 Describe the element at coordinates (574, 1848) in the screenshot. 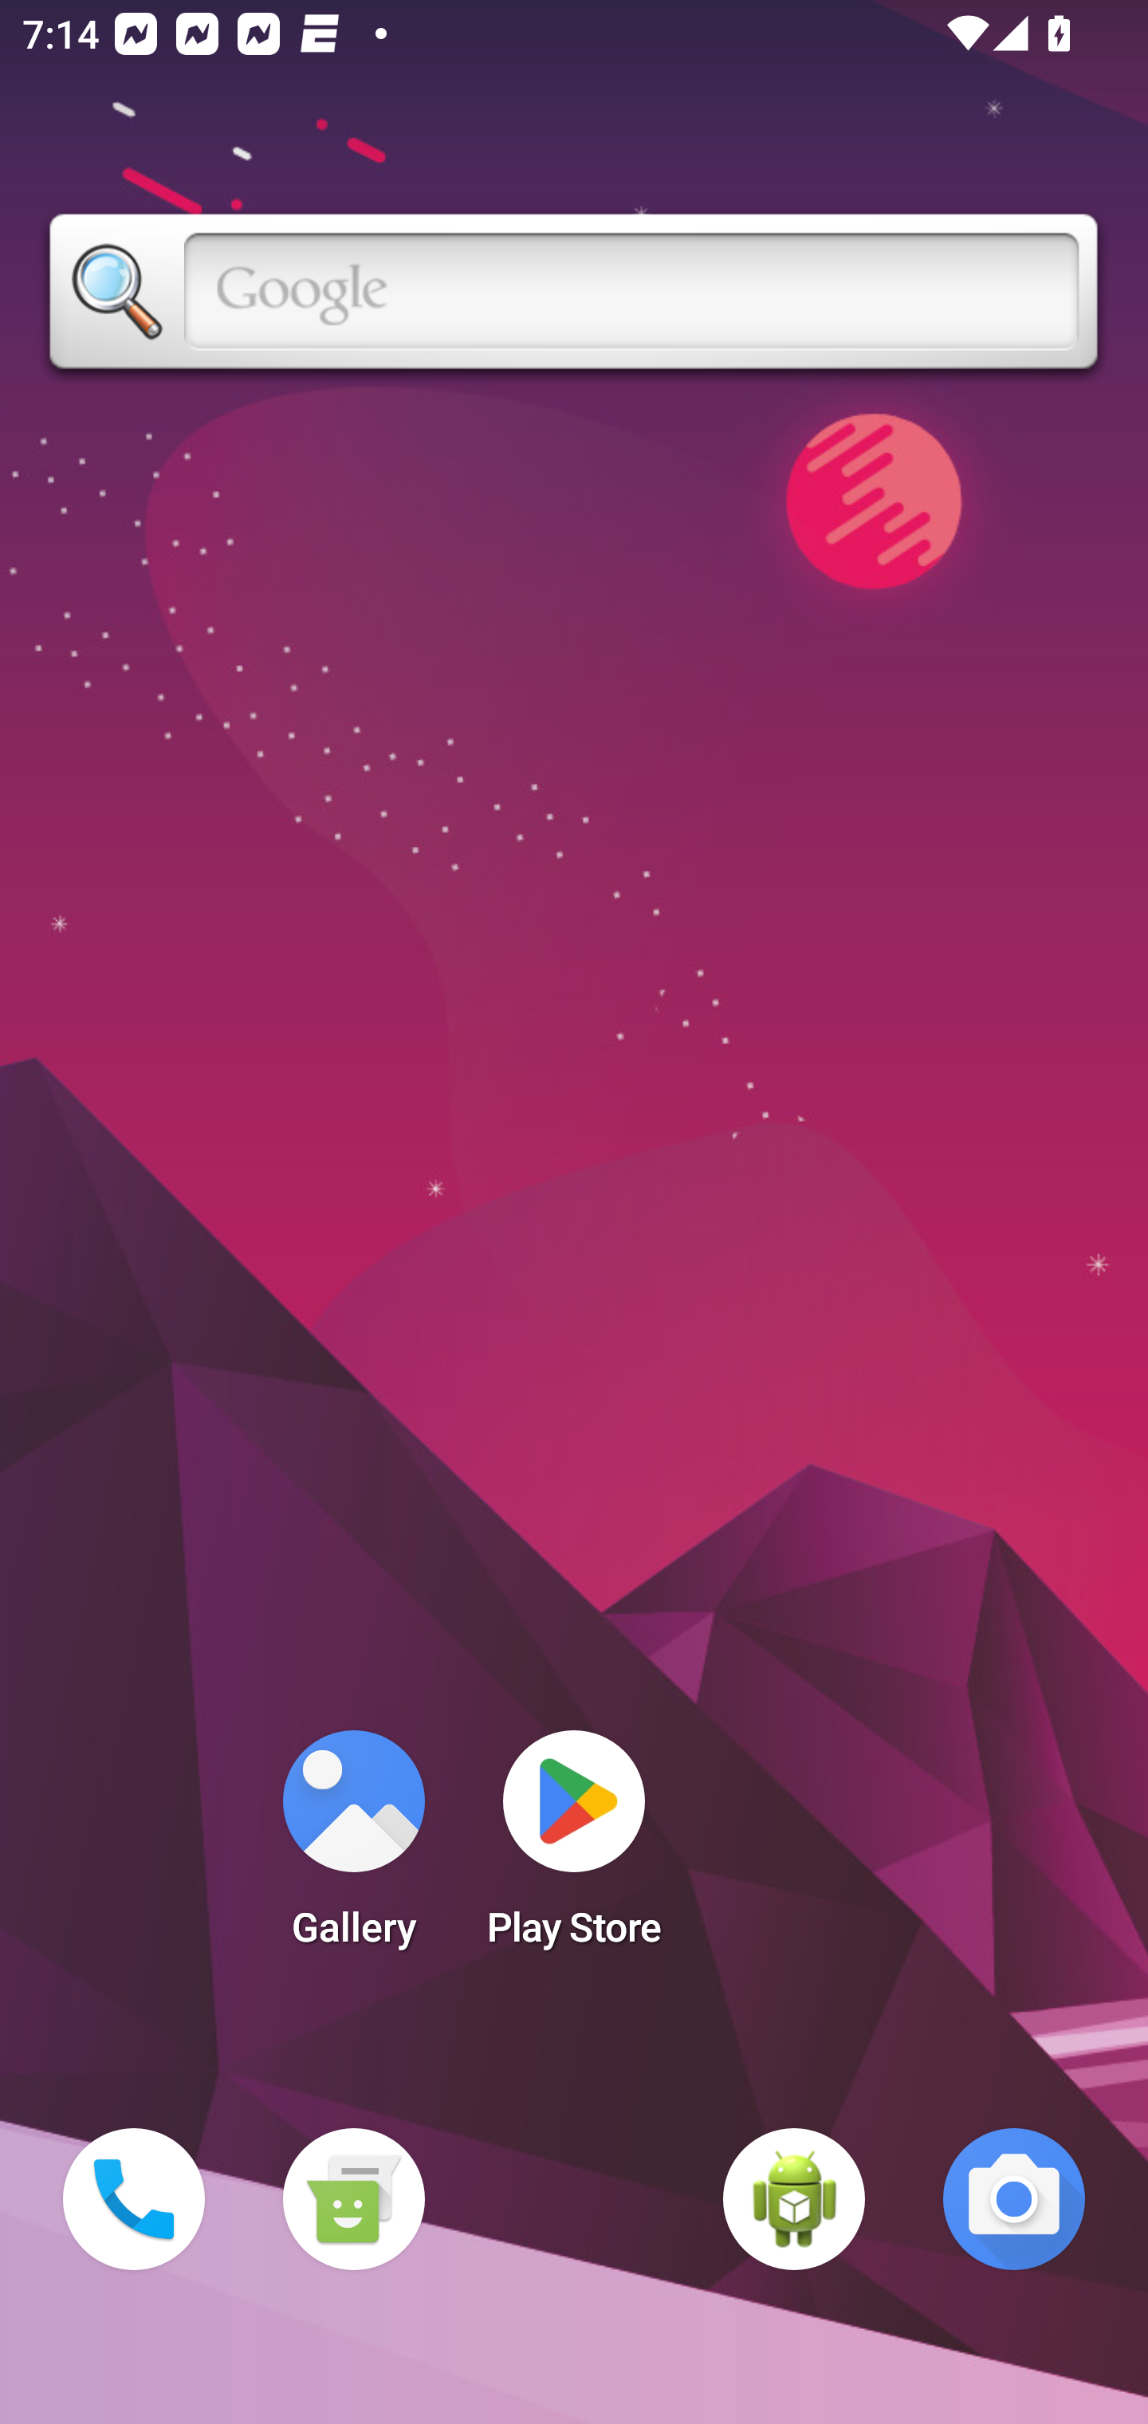

I see `Play Store` at that location.